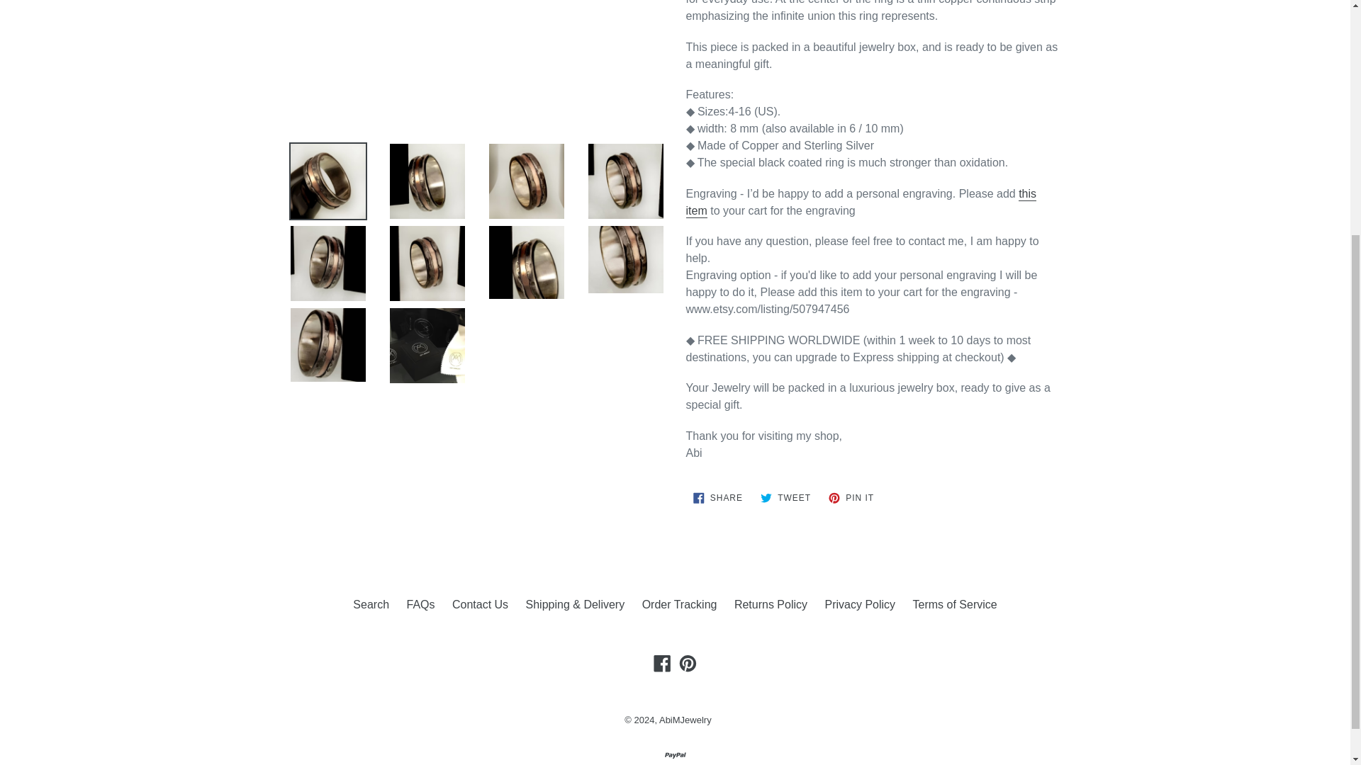 This screenshot has width=1361, height=765. Describe the element at coordinates (861, 203) in the screenshot. I see `this item` at that location.